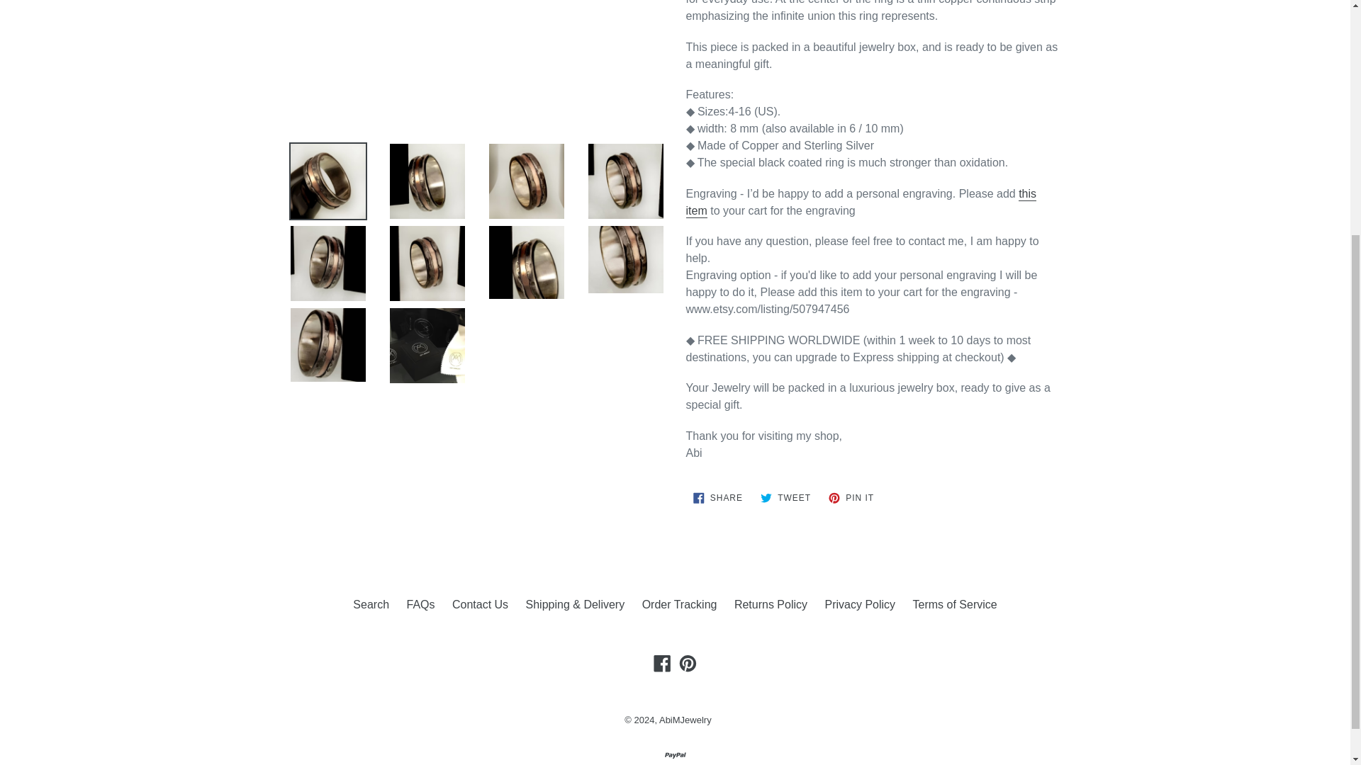 This screenshot has width=1361, height=765. Describe the element at coordinates (861, 203) in the screenshot. I see `this item` at that location.